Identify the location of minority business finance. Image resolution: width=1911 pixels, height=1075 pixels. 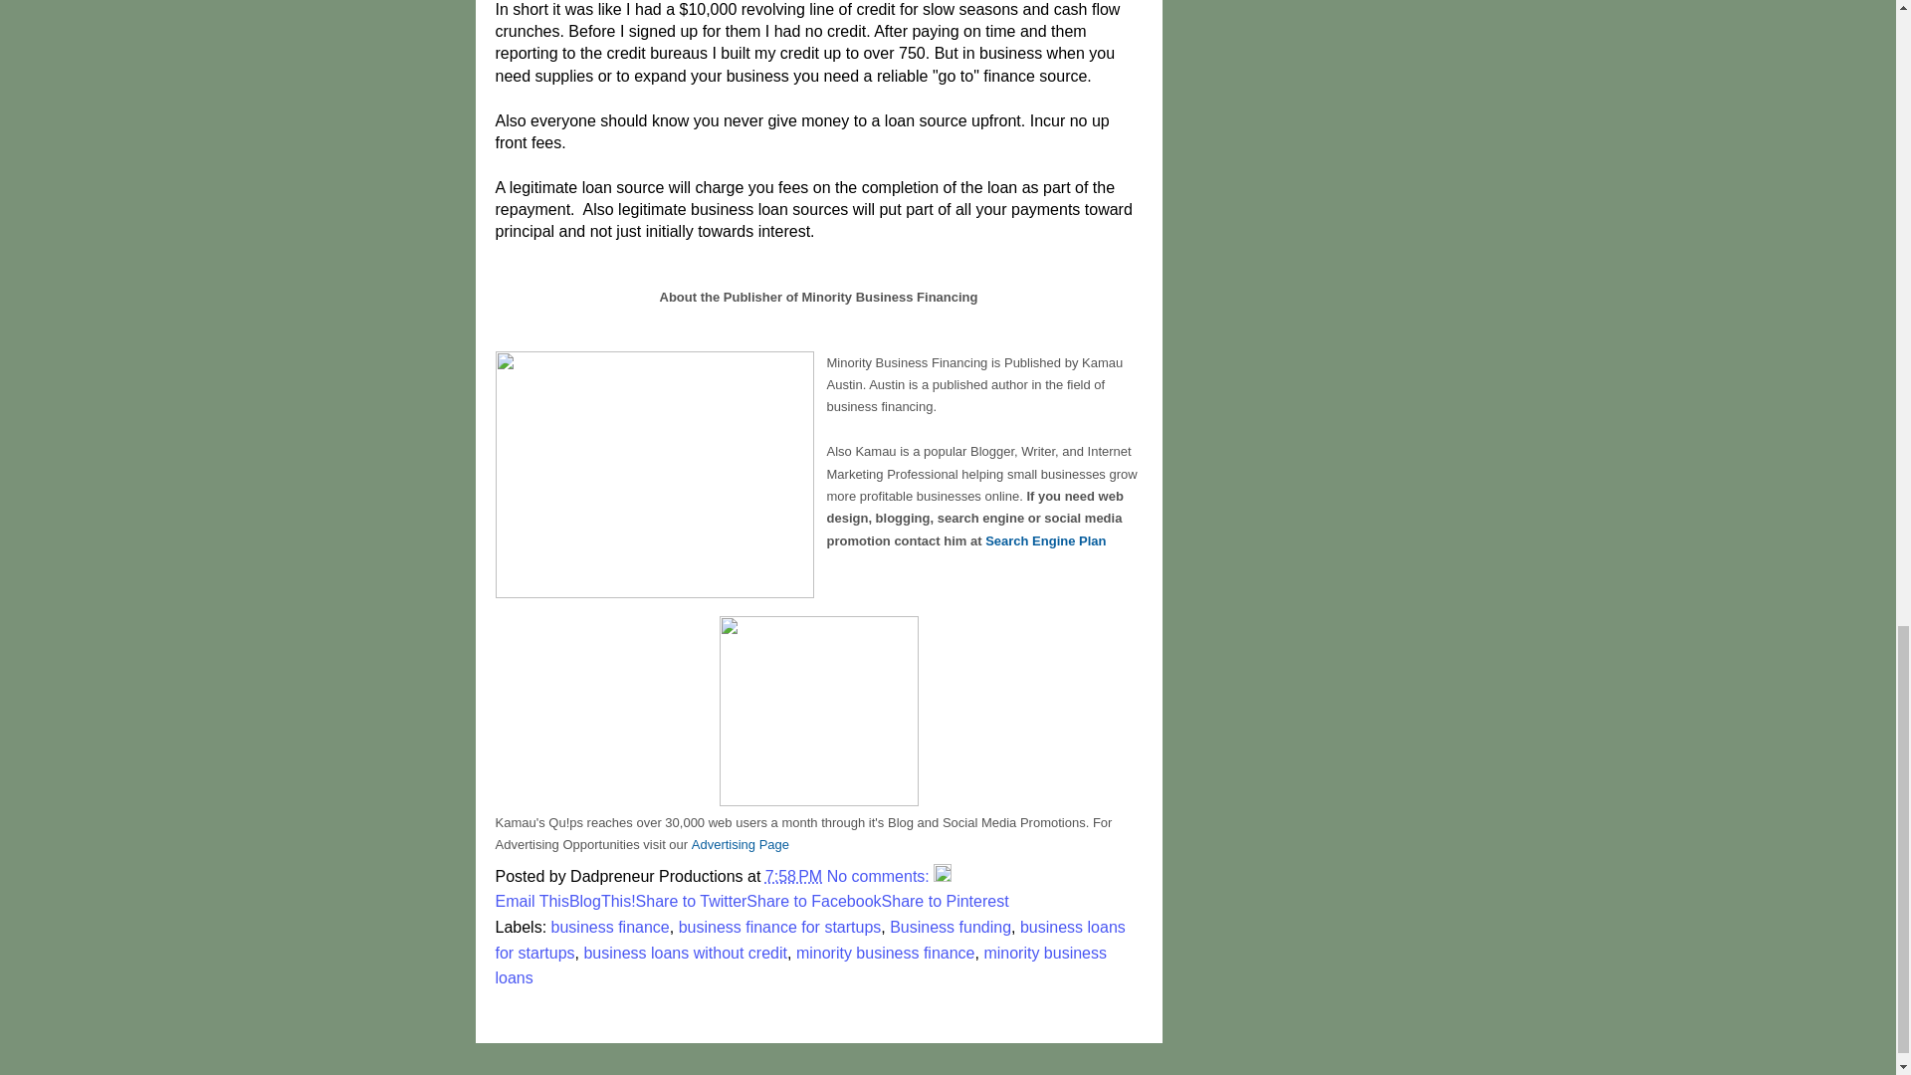
(886, 953).